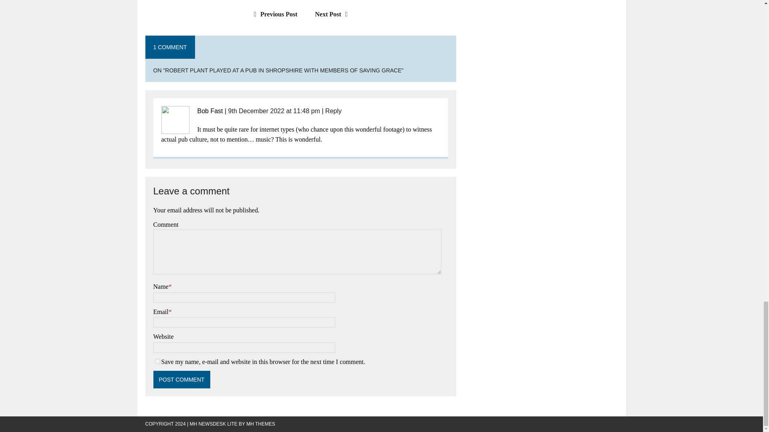 The width and height of the screenshot is (769, 432). Describe the element at coordinates (274, 111) in the screenshot. I see `9th December 2022 at 11:48 pm` at that location.